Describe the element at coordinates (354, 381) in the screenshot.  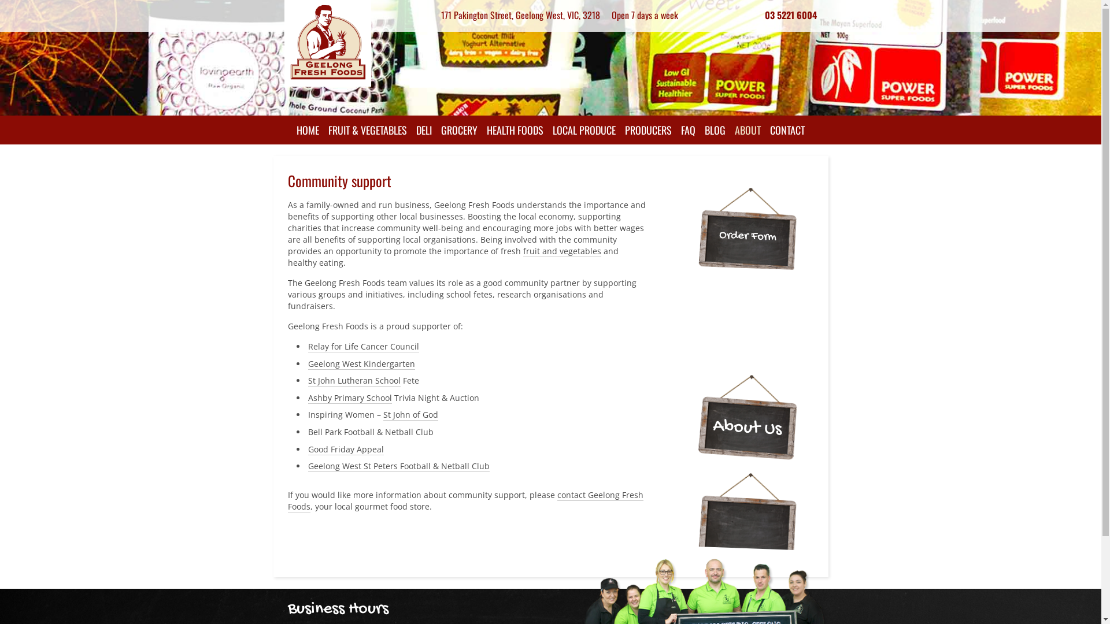
I see `St John Lutheran School` at that location.